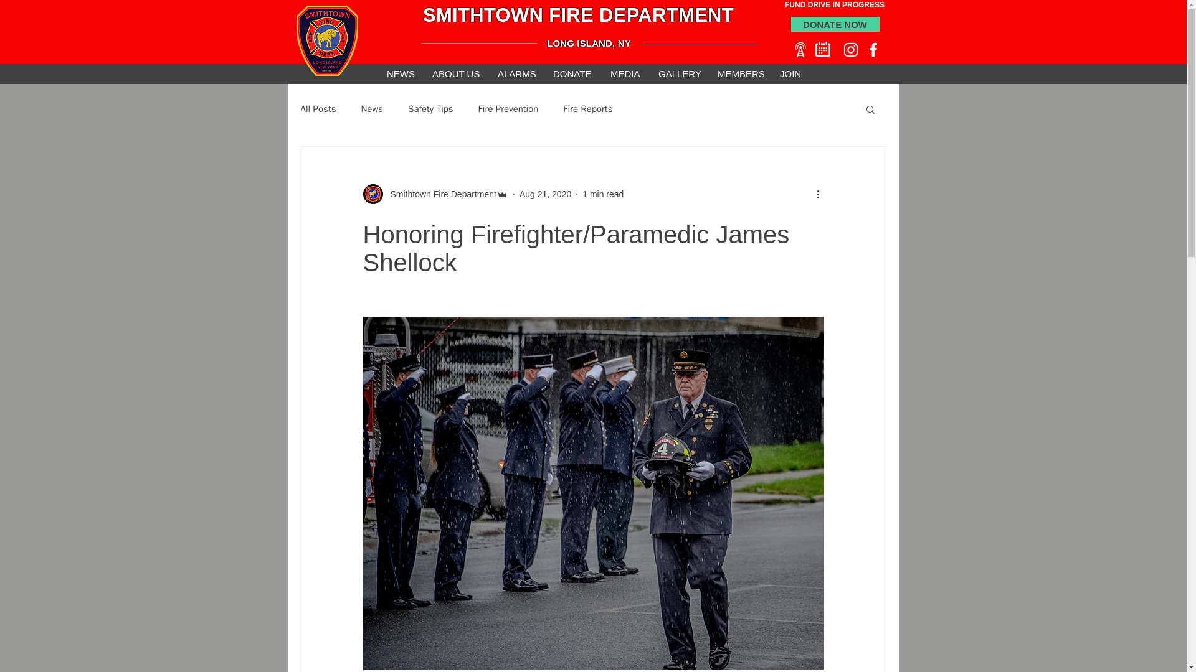 The image size is (1196, 672). Describe the element at coordinates (603, 194) in the screenshot. I see `1 min read` at that location.